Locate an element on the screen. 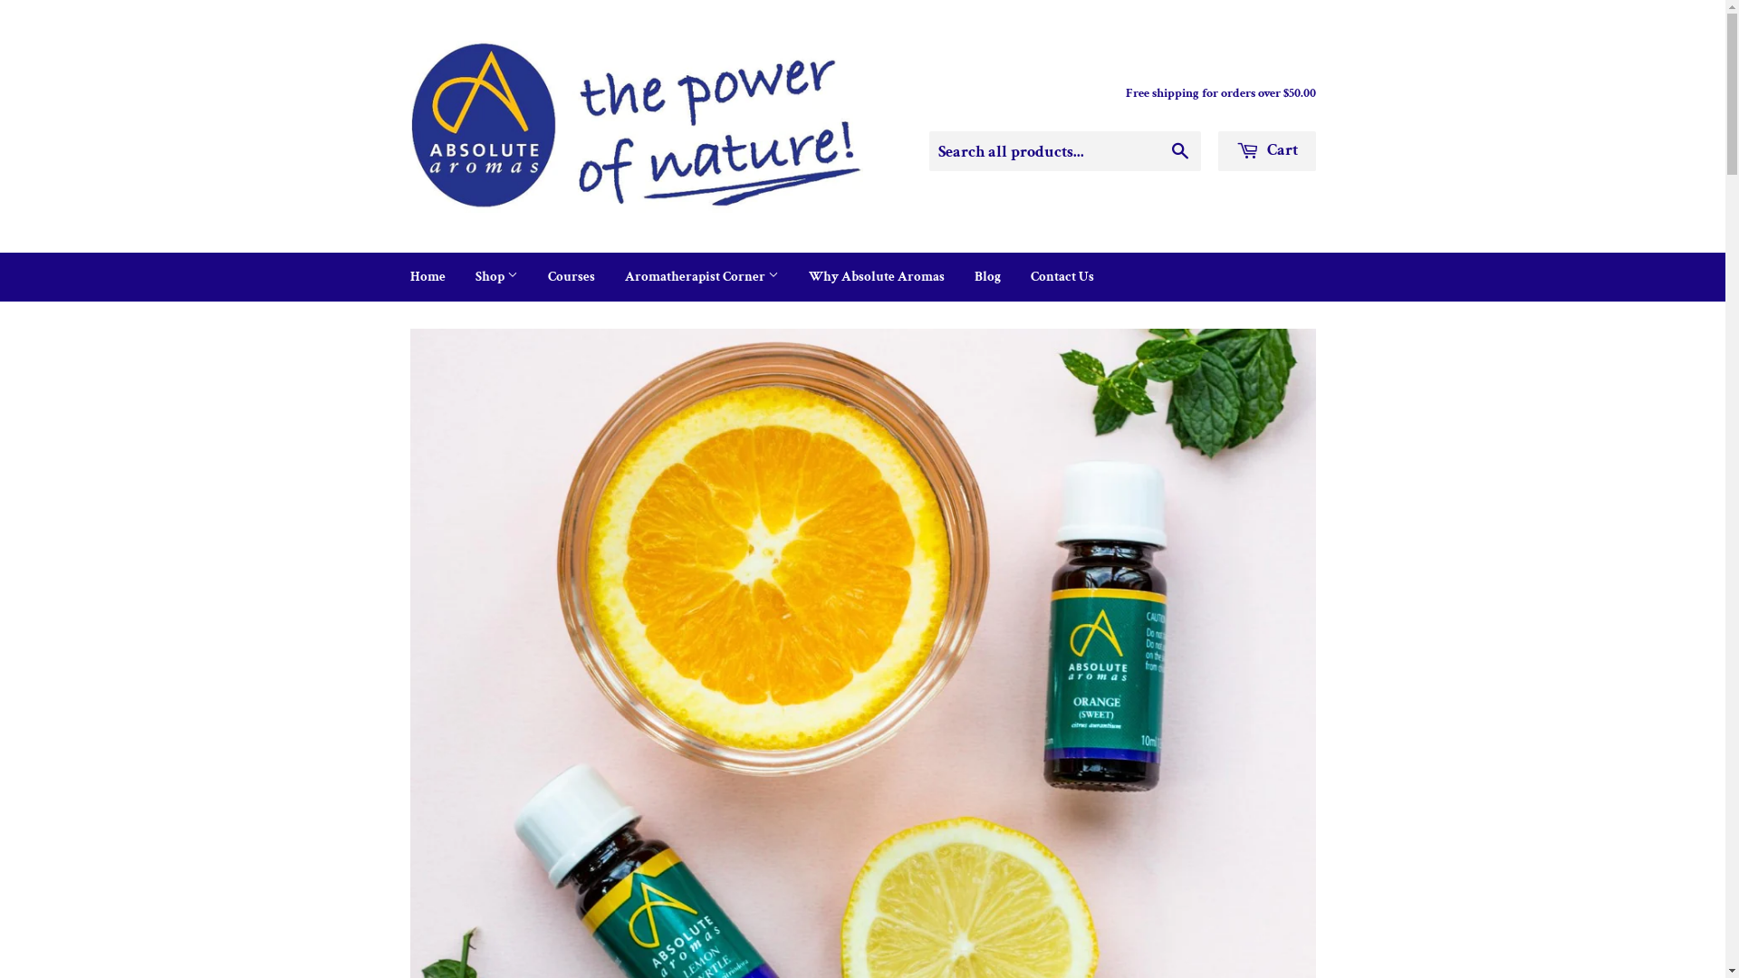  Blog is located at coordinates (987, 277).